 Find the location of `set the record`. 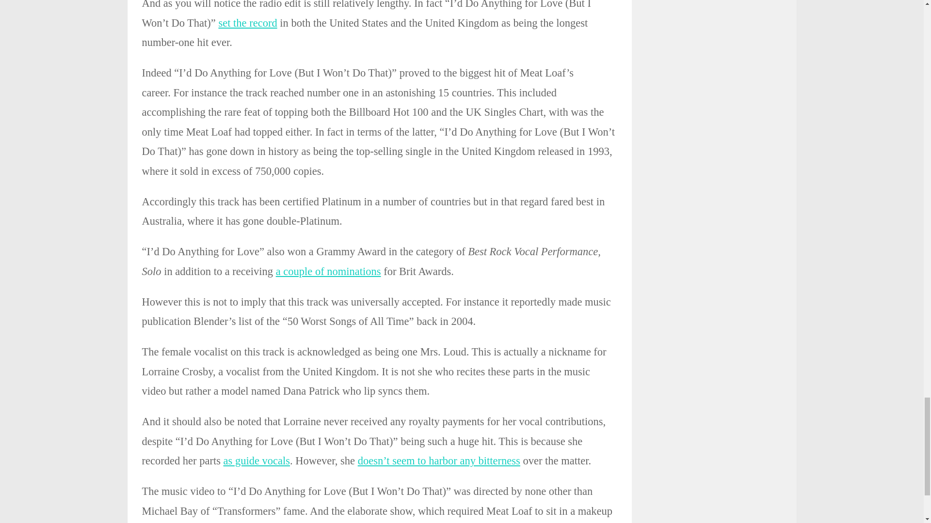

set the record is located at coordinates (247, 23).